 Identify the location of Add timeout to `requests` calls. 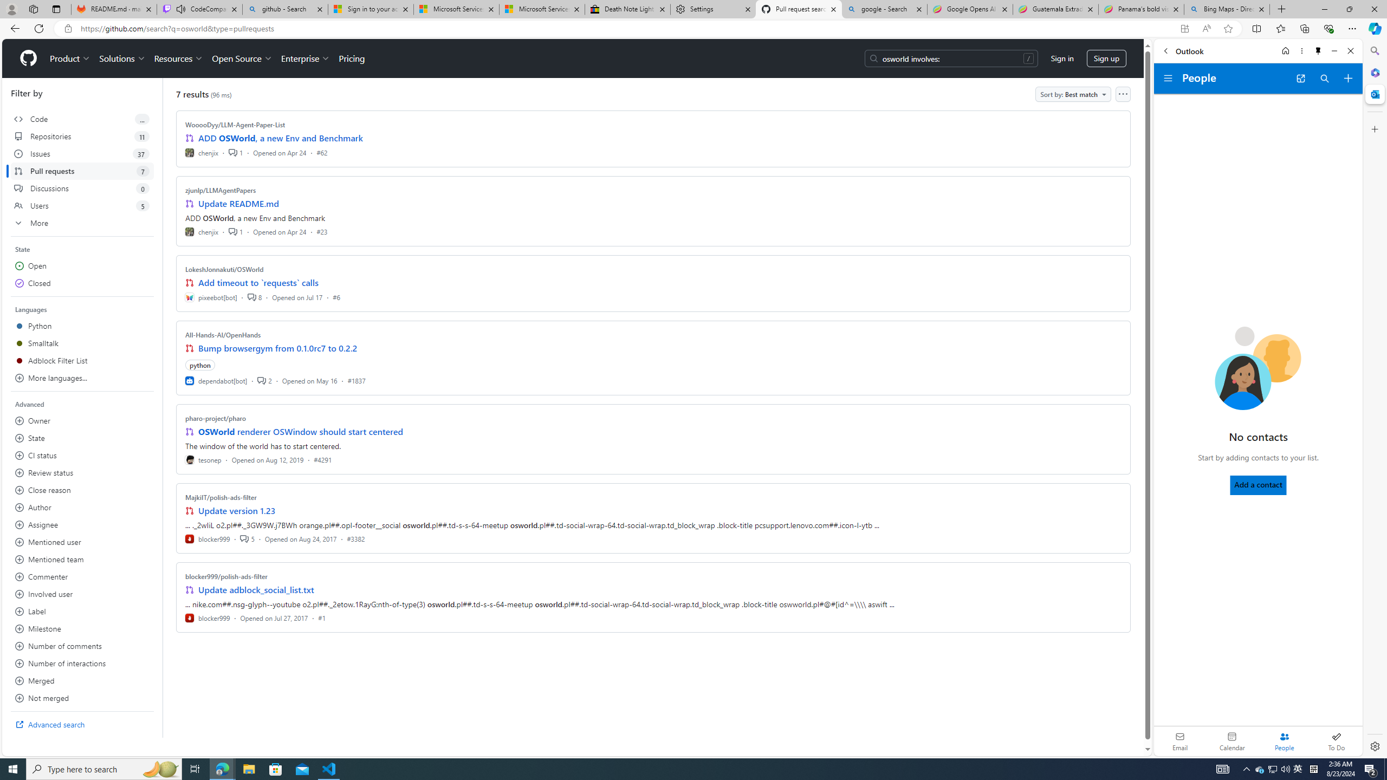
(258, 283).